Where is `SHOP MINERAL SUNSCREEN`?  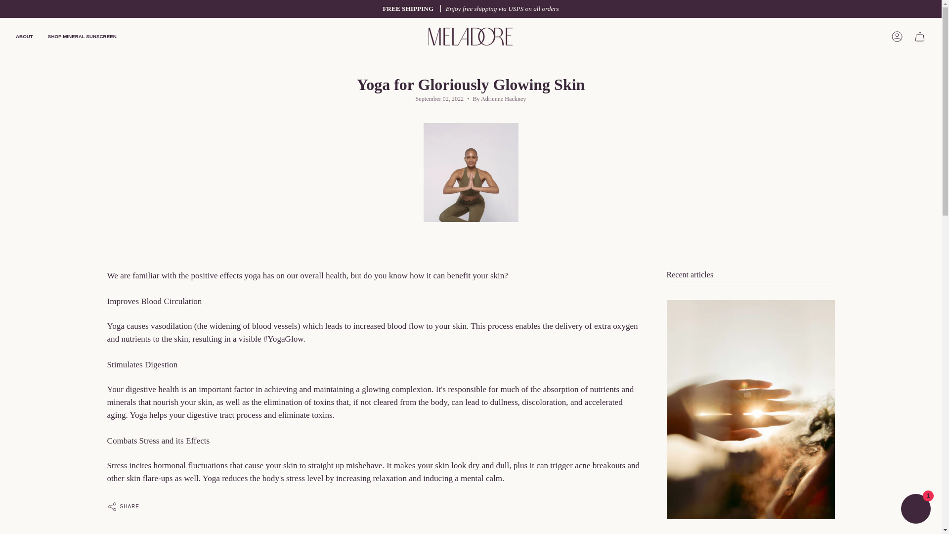
SHOP MINERAL SUNSCREEN is located at coordinates (82, 37).